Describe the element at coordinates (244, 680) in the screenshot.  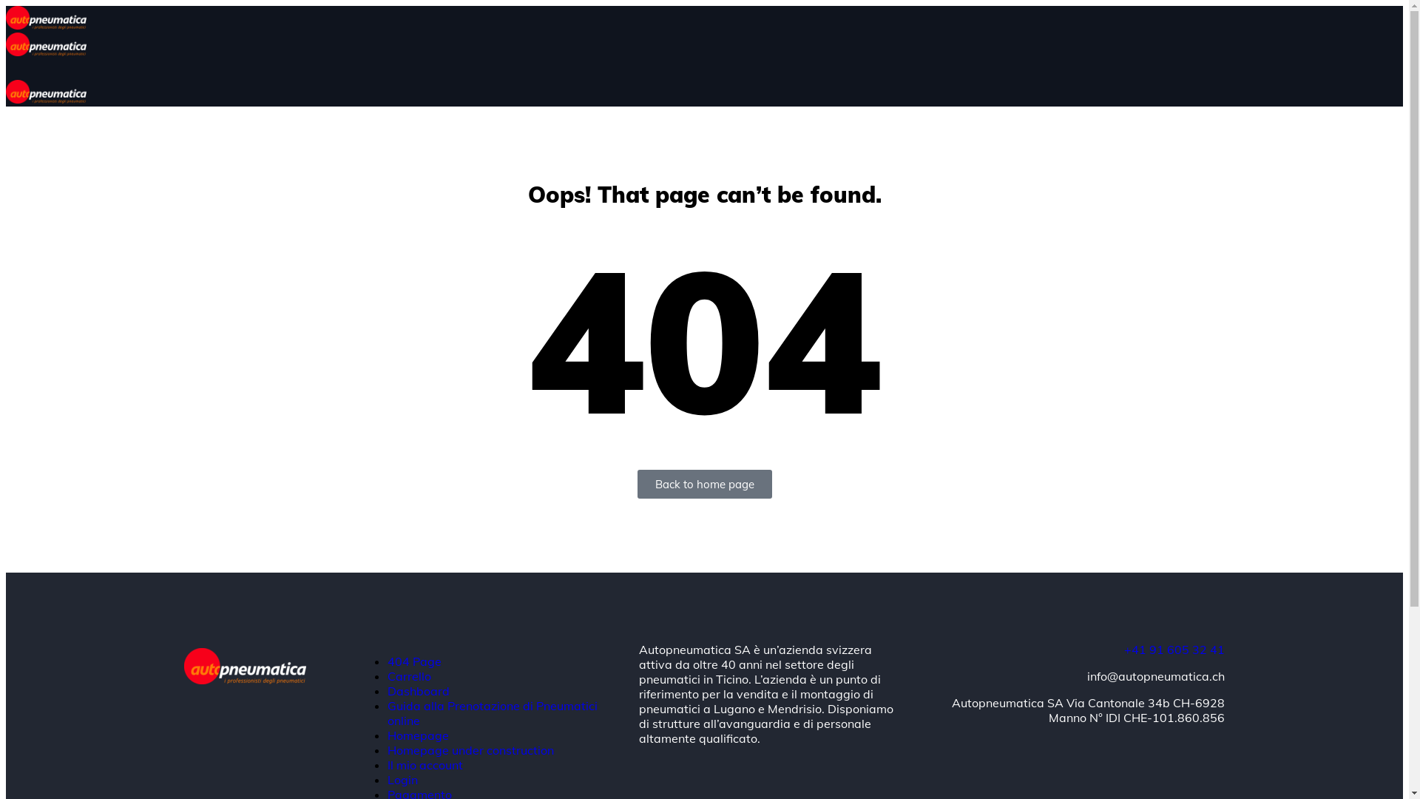
I see `Autopneumatica` at that location.